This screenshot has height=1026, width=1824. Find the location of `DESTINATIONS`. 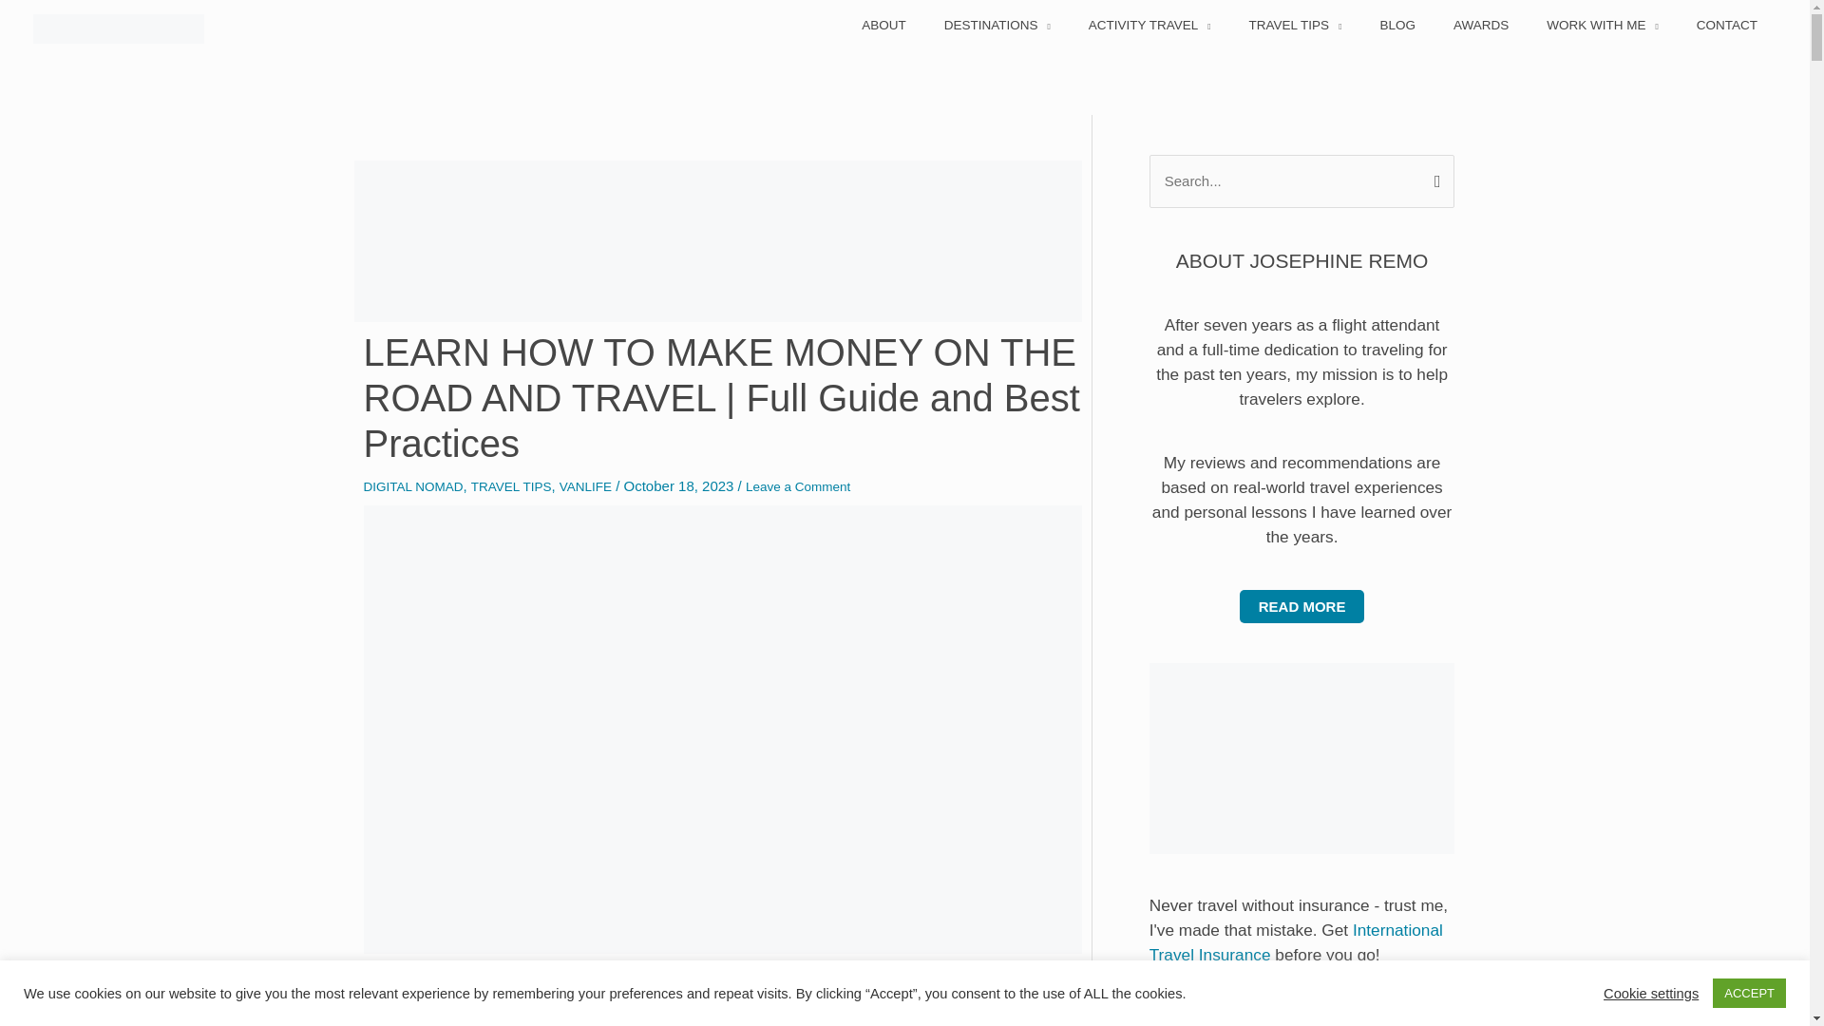

DESTINATIONS is located at coordinates (997, 26).